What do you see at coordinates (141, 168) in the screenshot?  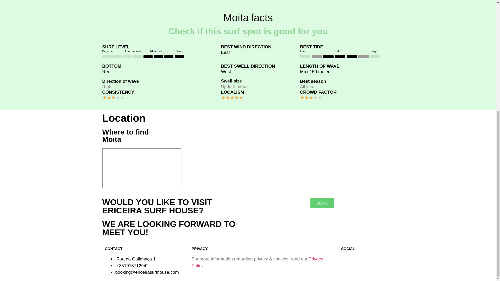 I see `38.969650, -9.420921` at bounding box center [141, 168].